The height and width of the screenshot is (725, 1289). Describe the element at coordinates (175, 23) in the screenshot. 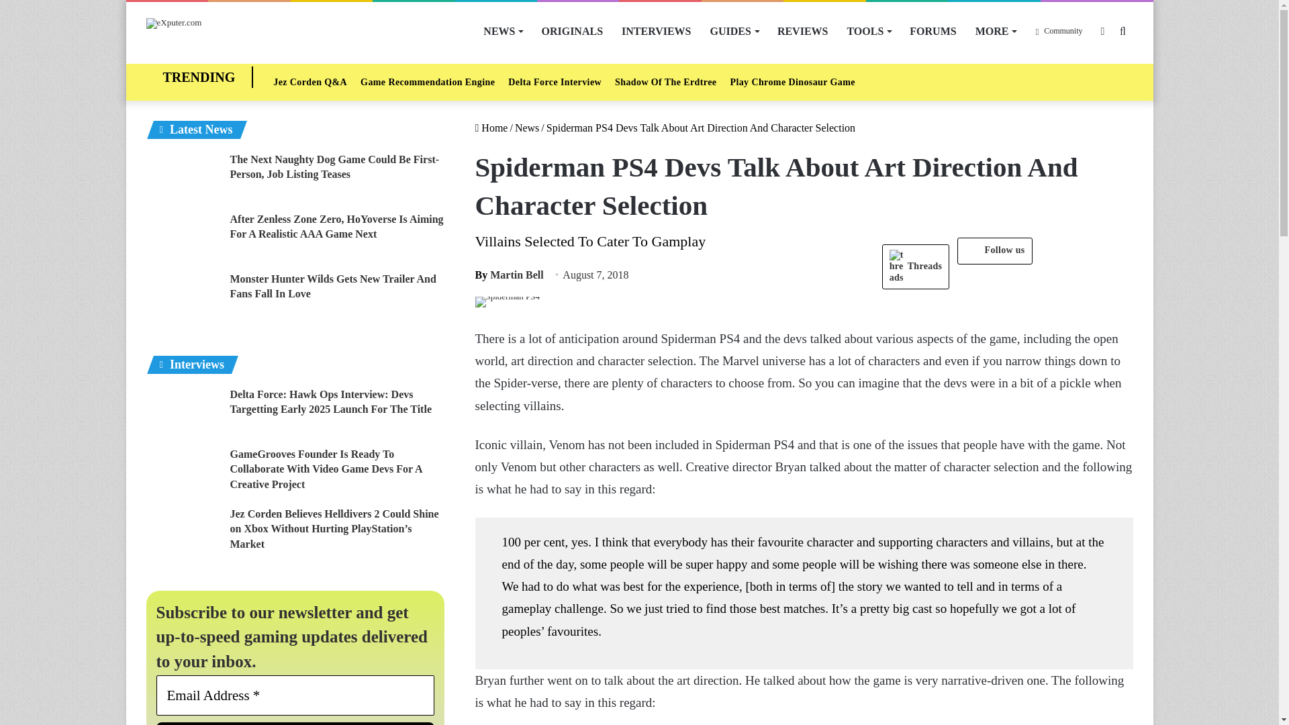

I see `eXputer.com` at that location.